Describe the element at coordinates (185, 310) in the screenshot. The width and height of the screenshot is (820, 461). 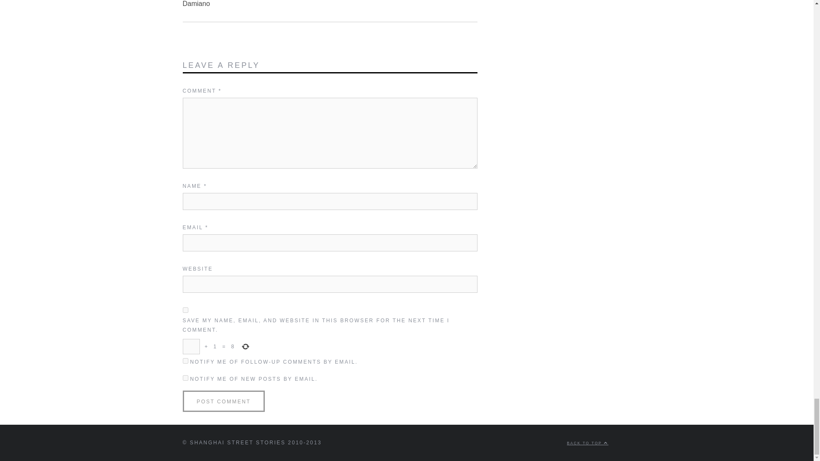
I see `yes` at that location.